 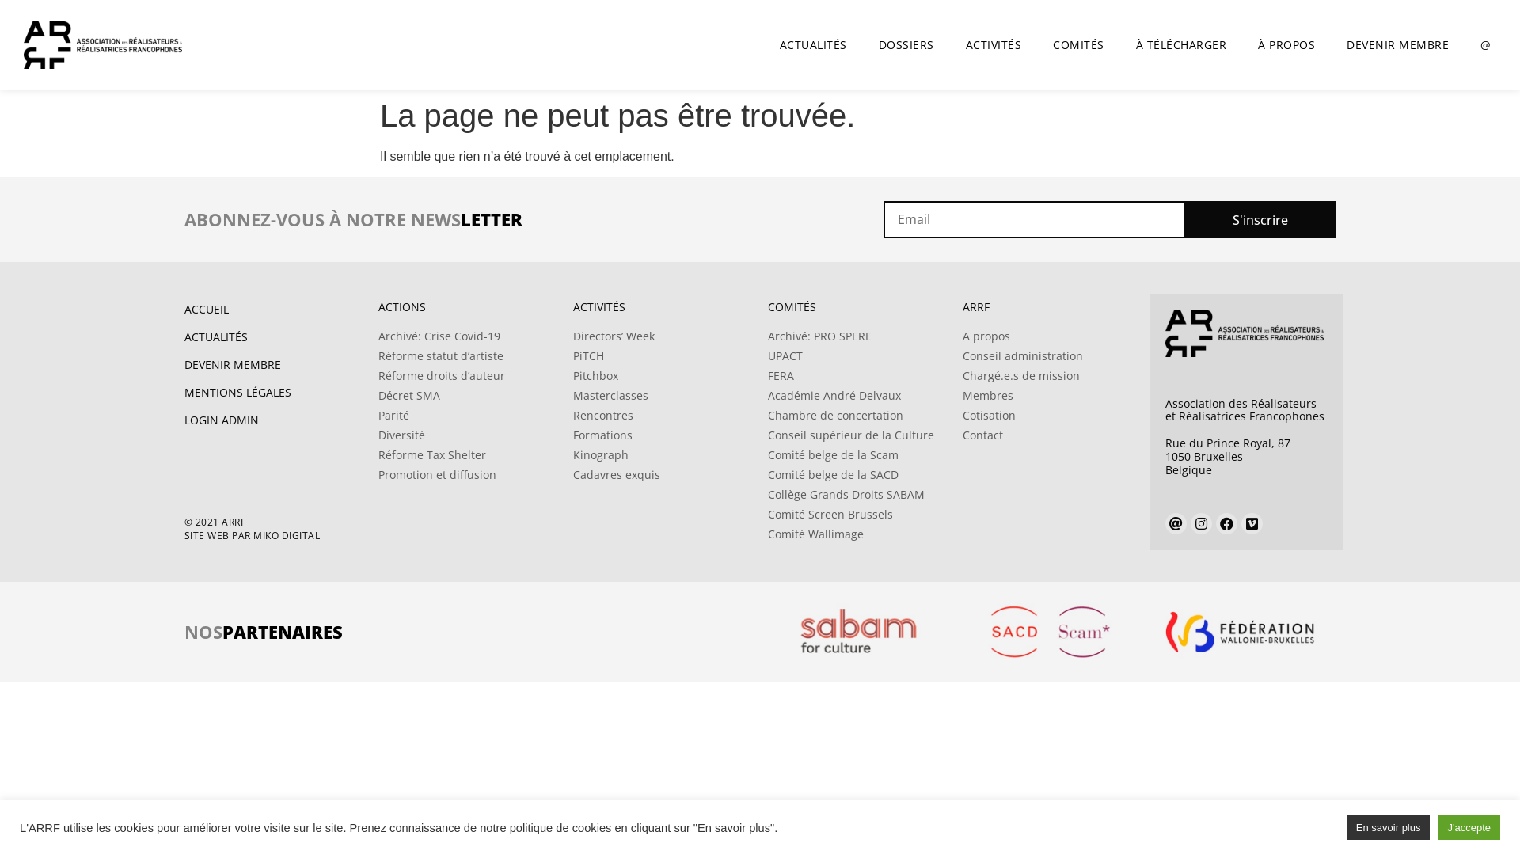 What do you see at coordinates (273, 420) in the screenshot?
I see `LOGIN ADMIN` at bounding box center [273, 420].